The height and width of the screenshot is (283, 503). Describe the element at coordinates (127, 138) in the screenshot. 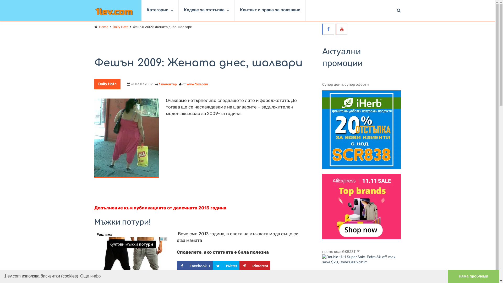

I see `shalvari` at that location.